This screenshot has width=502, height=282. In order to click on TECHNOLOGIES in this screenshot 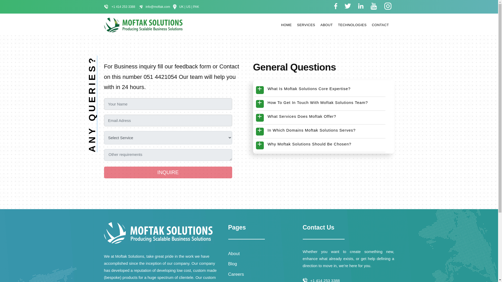, I will do `click(352, 25)`.